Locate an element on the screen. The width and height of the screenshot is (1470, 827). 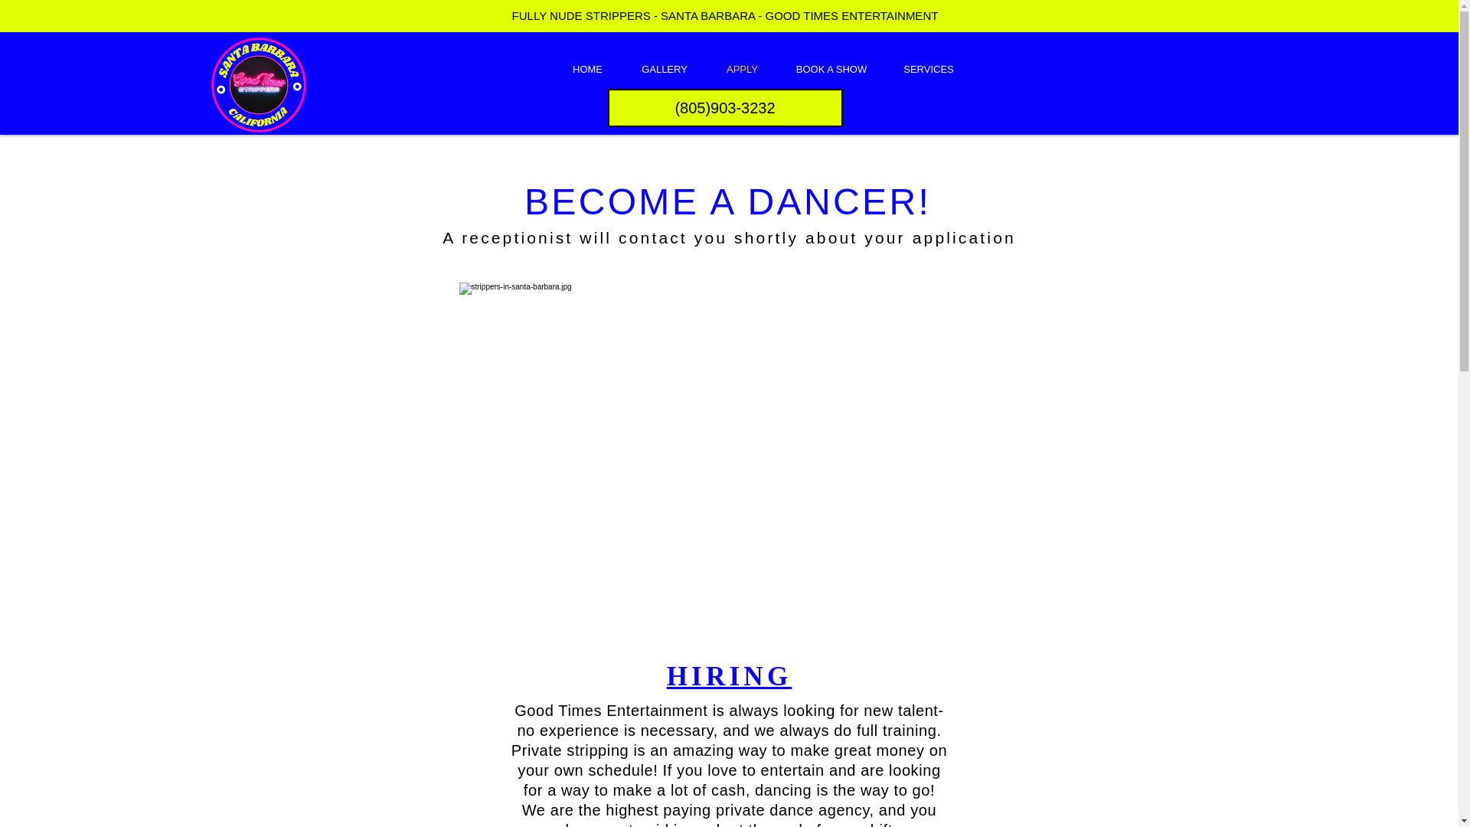
GALLERY is located at coordinates (665, 69).